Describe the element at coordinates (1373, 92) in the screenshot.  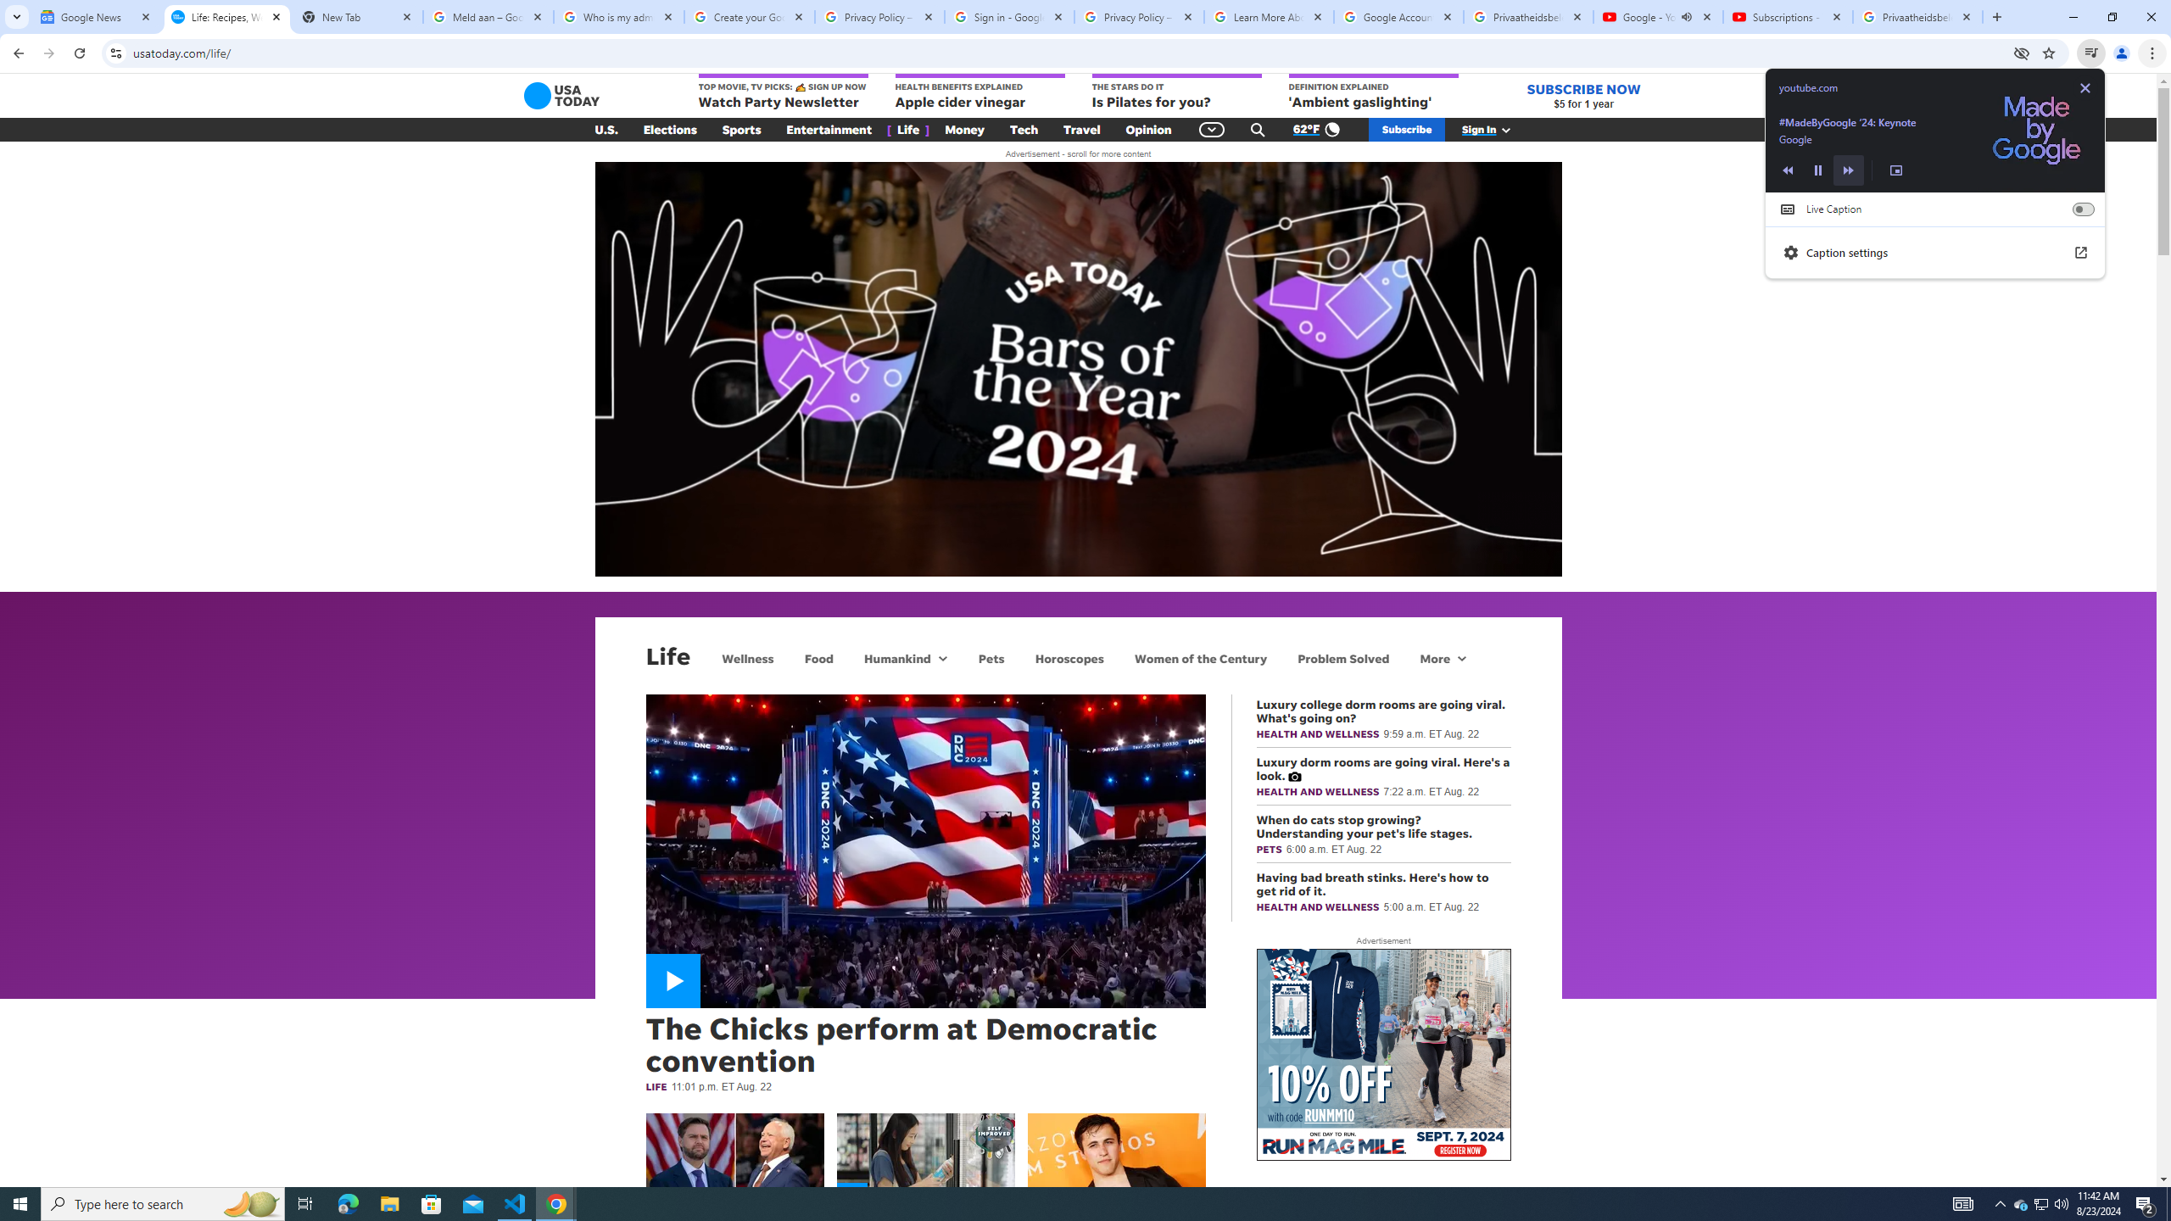
I see `DEFINITION EXPLAINED 'Ambient gaslighting'` at that location.